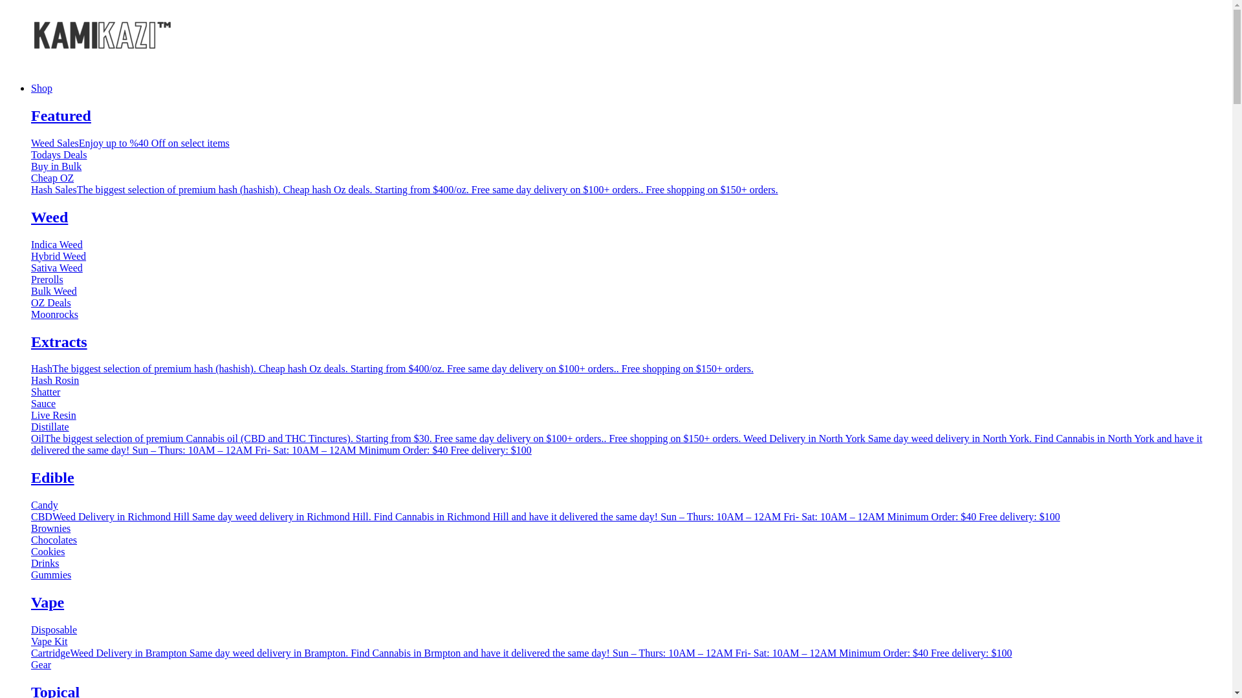  What do you see at coordinates (59, 155) in the screenshot?
I see `Todays Deals` at bounding box center [59, 155].